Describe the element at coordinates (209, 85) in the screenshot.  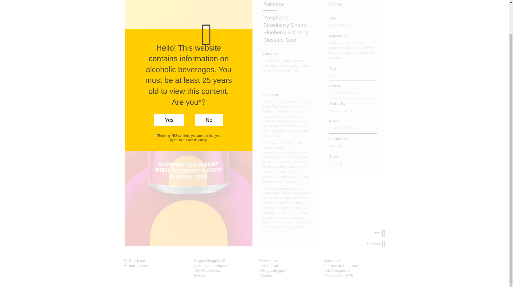
I see `No` at that location.